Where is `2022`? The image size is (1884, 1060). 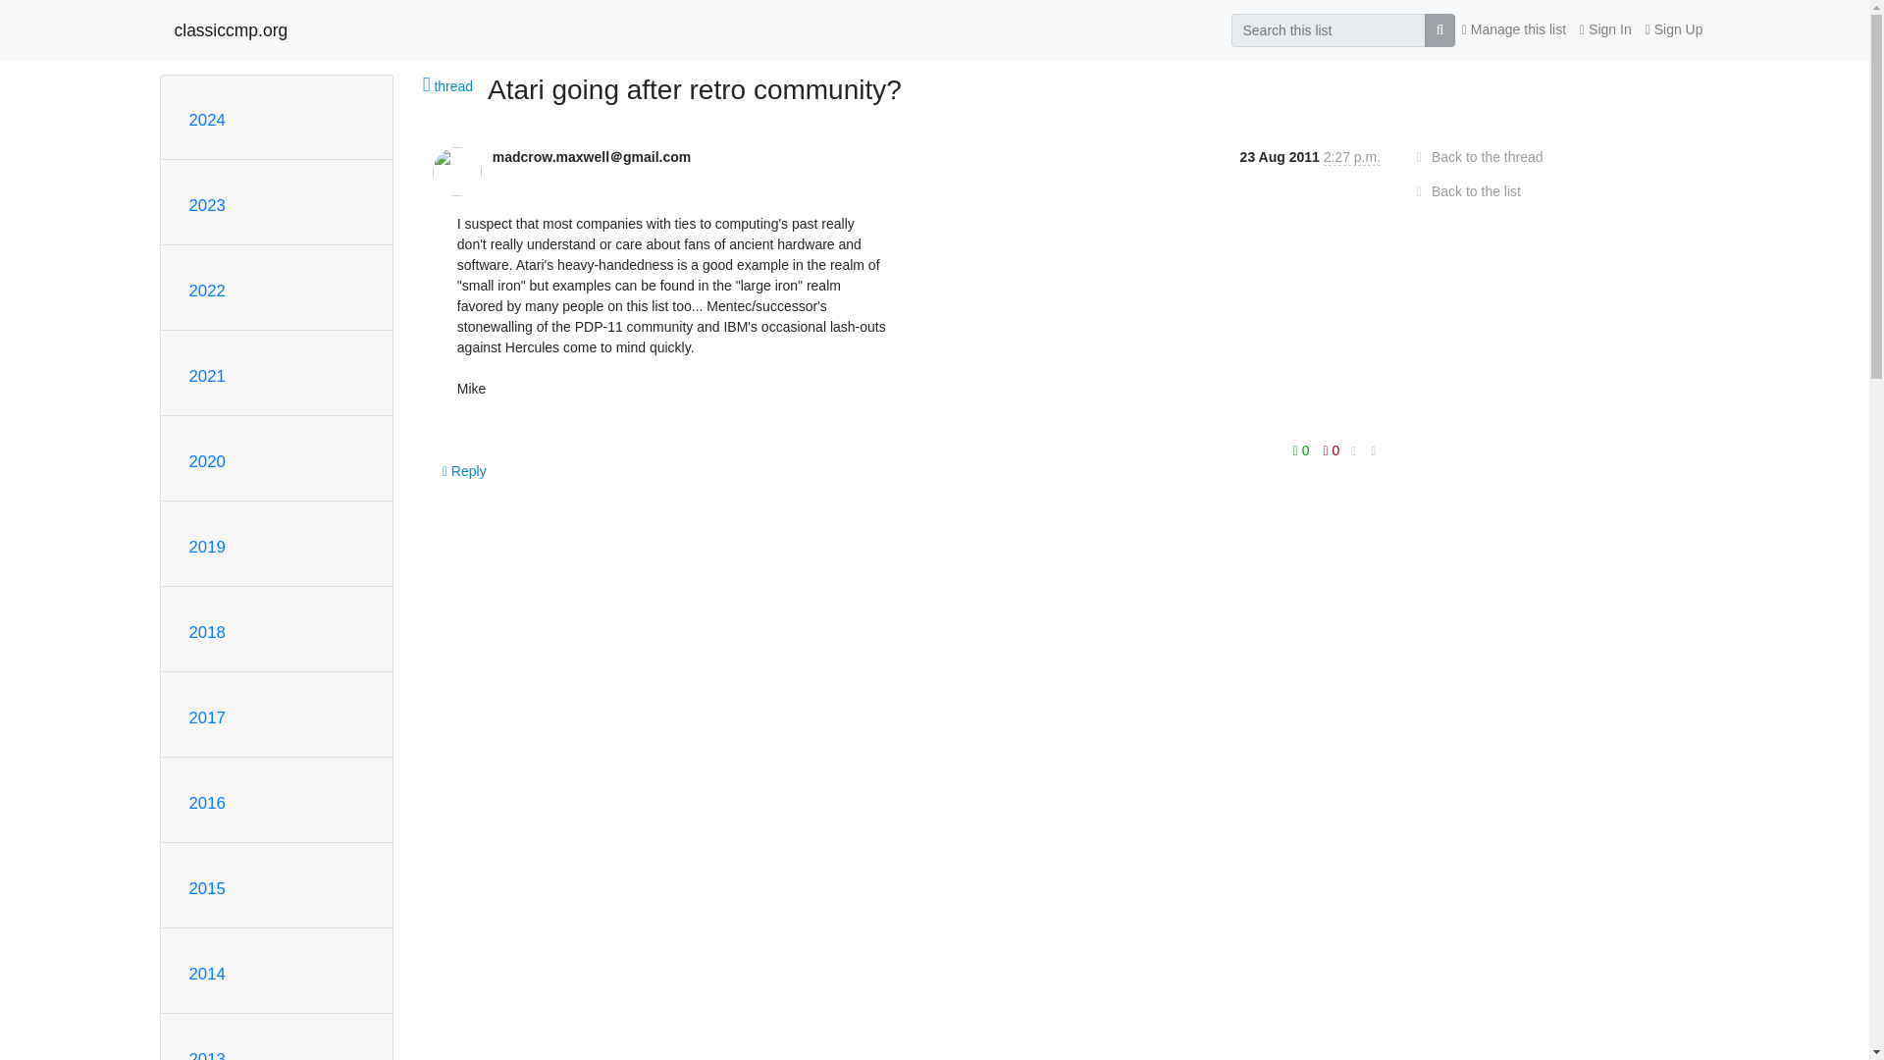
2022 is located at coordinates (206, 291).